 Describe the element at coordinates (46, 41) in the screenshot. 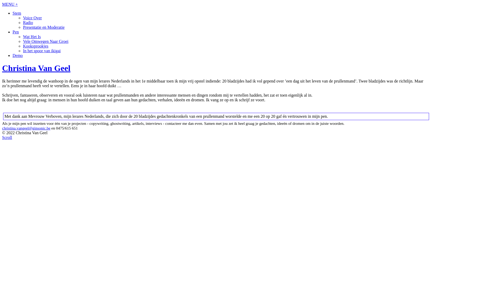

I see `Vele Omwegen Naar Groei` at that location.